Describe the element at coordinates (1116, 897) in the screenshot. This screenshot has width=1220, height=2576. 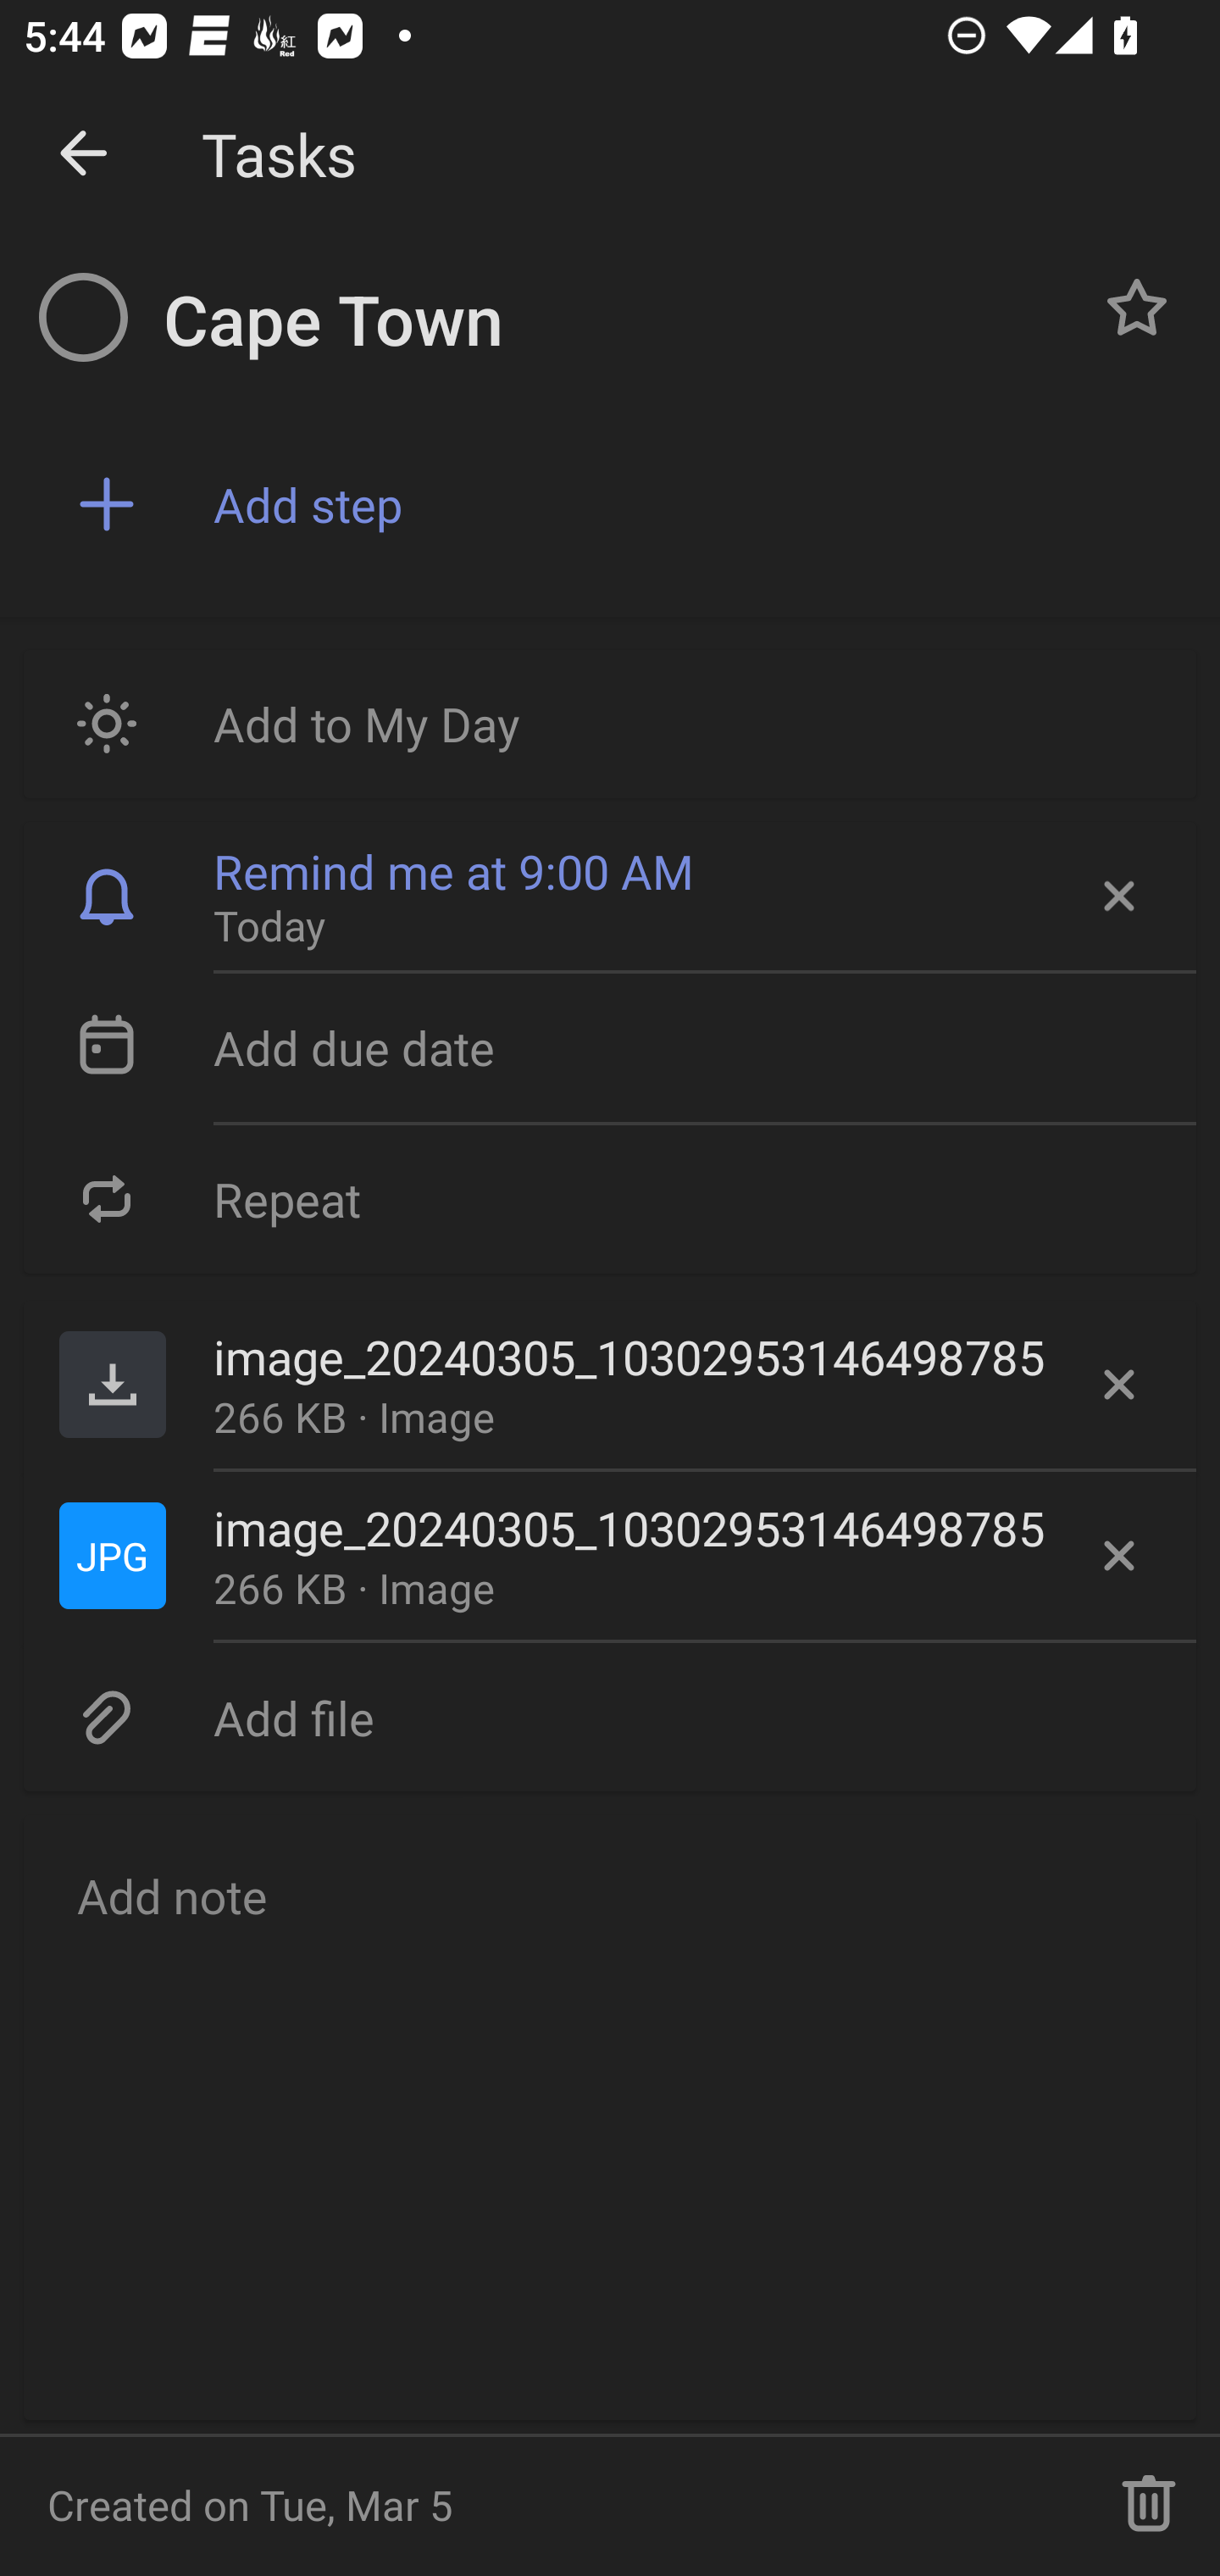
I see `Remove reminder` at that location.